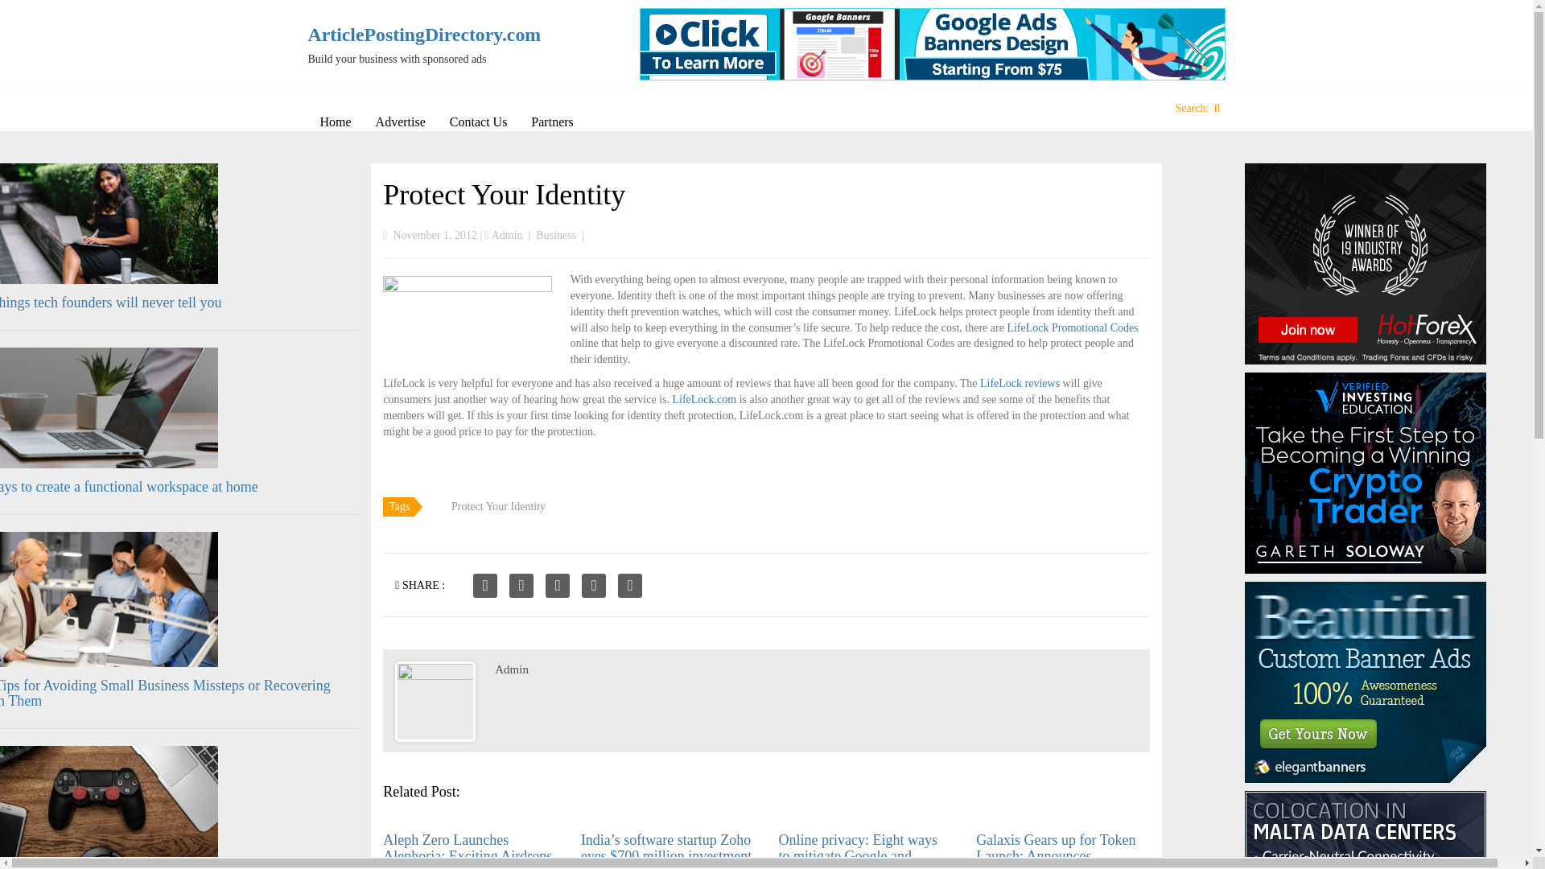 The width and height of the screenshot is (1545, 869). I want to click on 5 ways to create a functional workspace at home, so click(129, 486).